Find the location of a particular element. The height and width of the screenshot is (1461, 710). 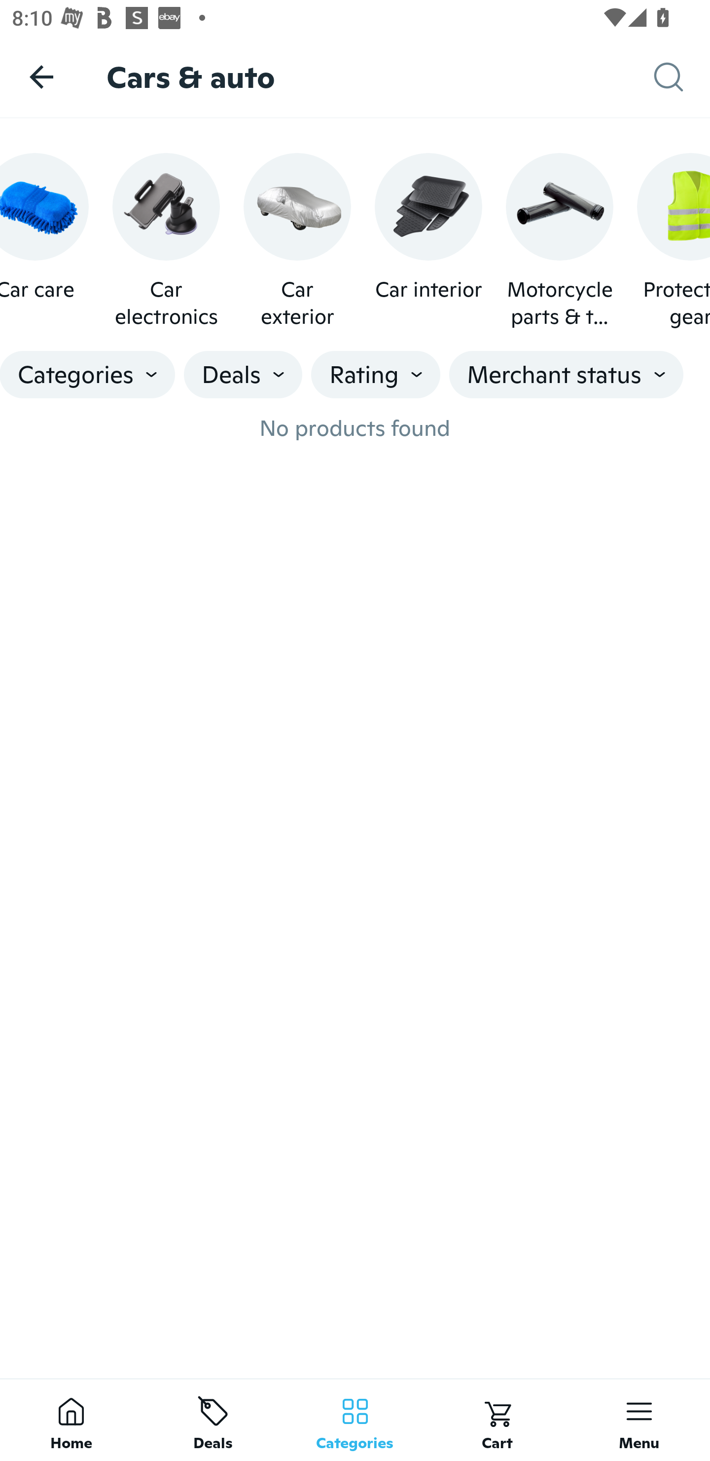

Rating is located at coordinates (375, 375).